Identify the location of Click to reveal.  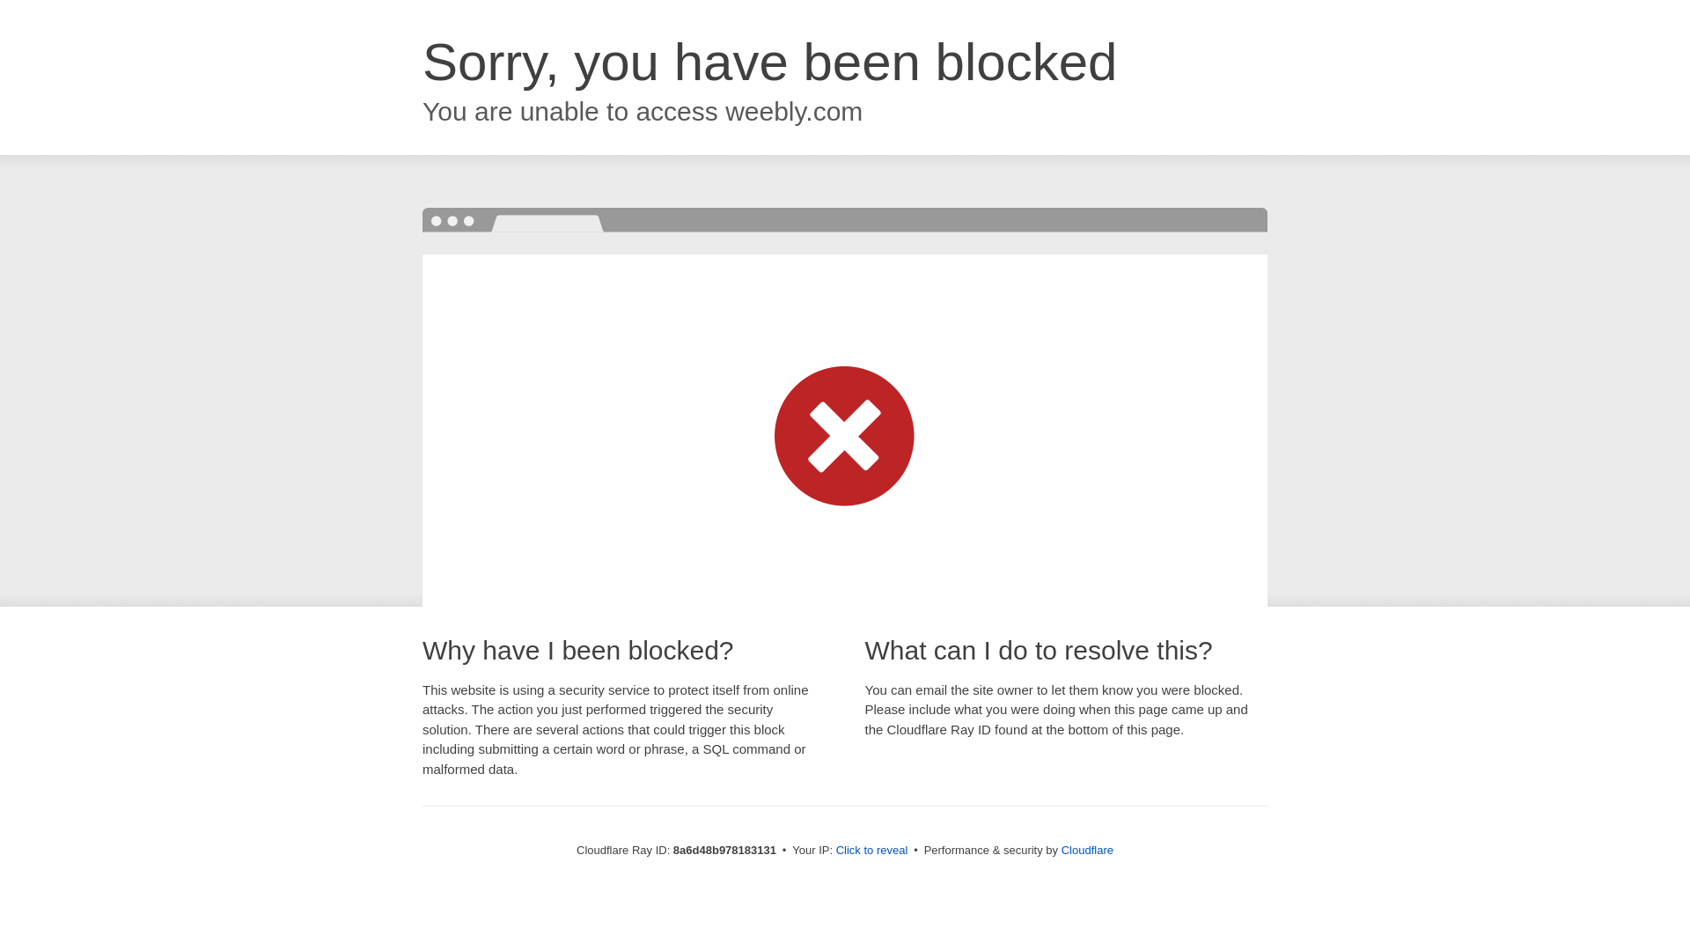
(872, 851).